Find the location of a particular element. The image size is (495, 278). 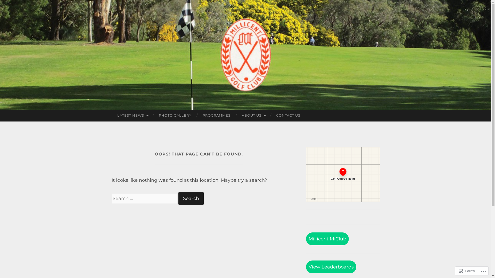

Millicent MiClub is located at coordinates (327, 239).